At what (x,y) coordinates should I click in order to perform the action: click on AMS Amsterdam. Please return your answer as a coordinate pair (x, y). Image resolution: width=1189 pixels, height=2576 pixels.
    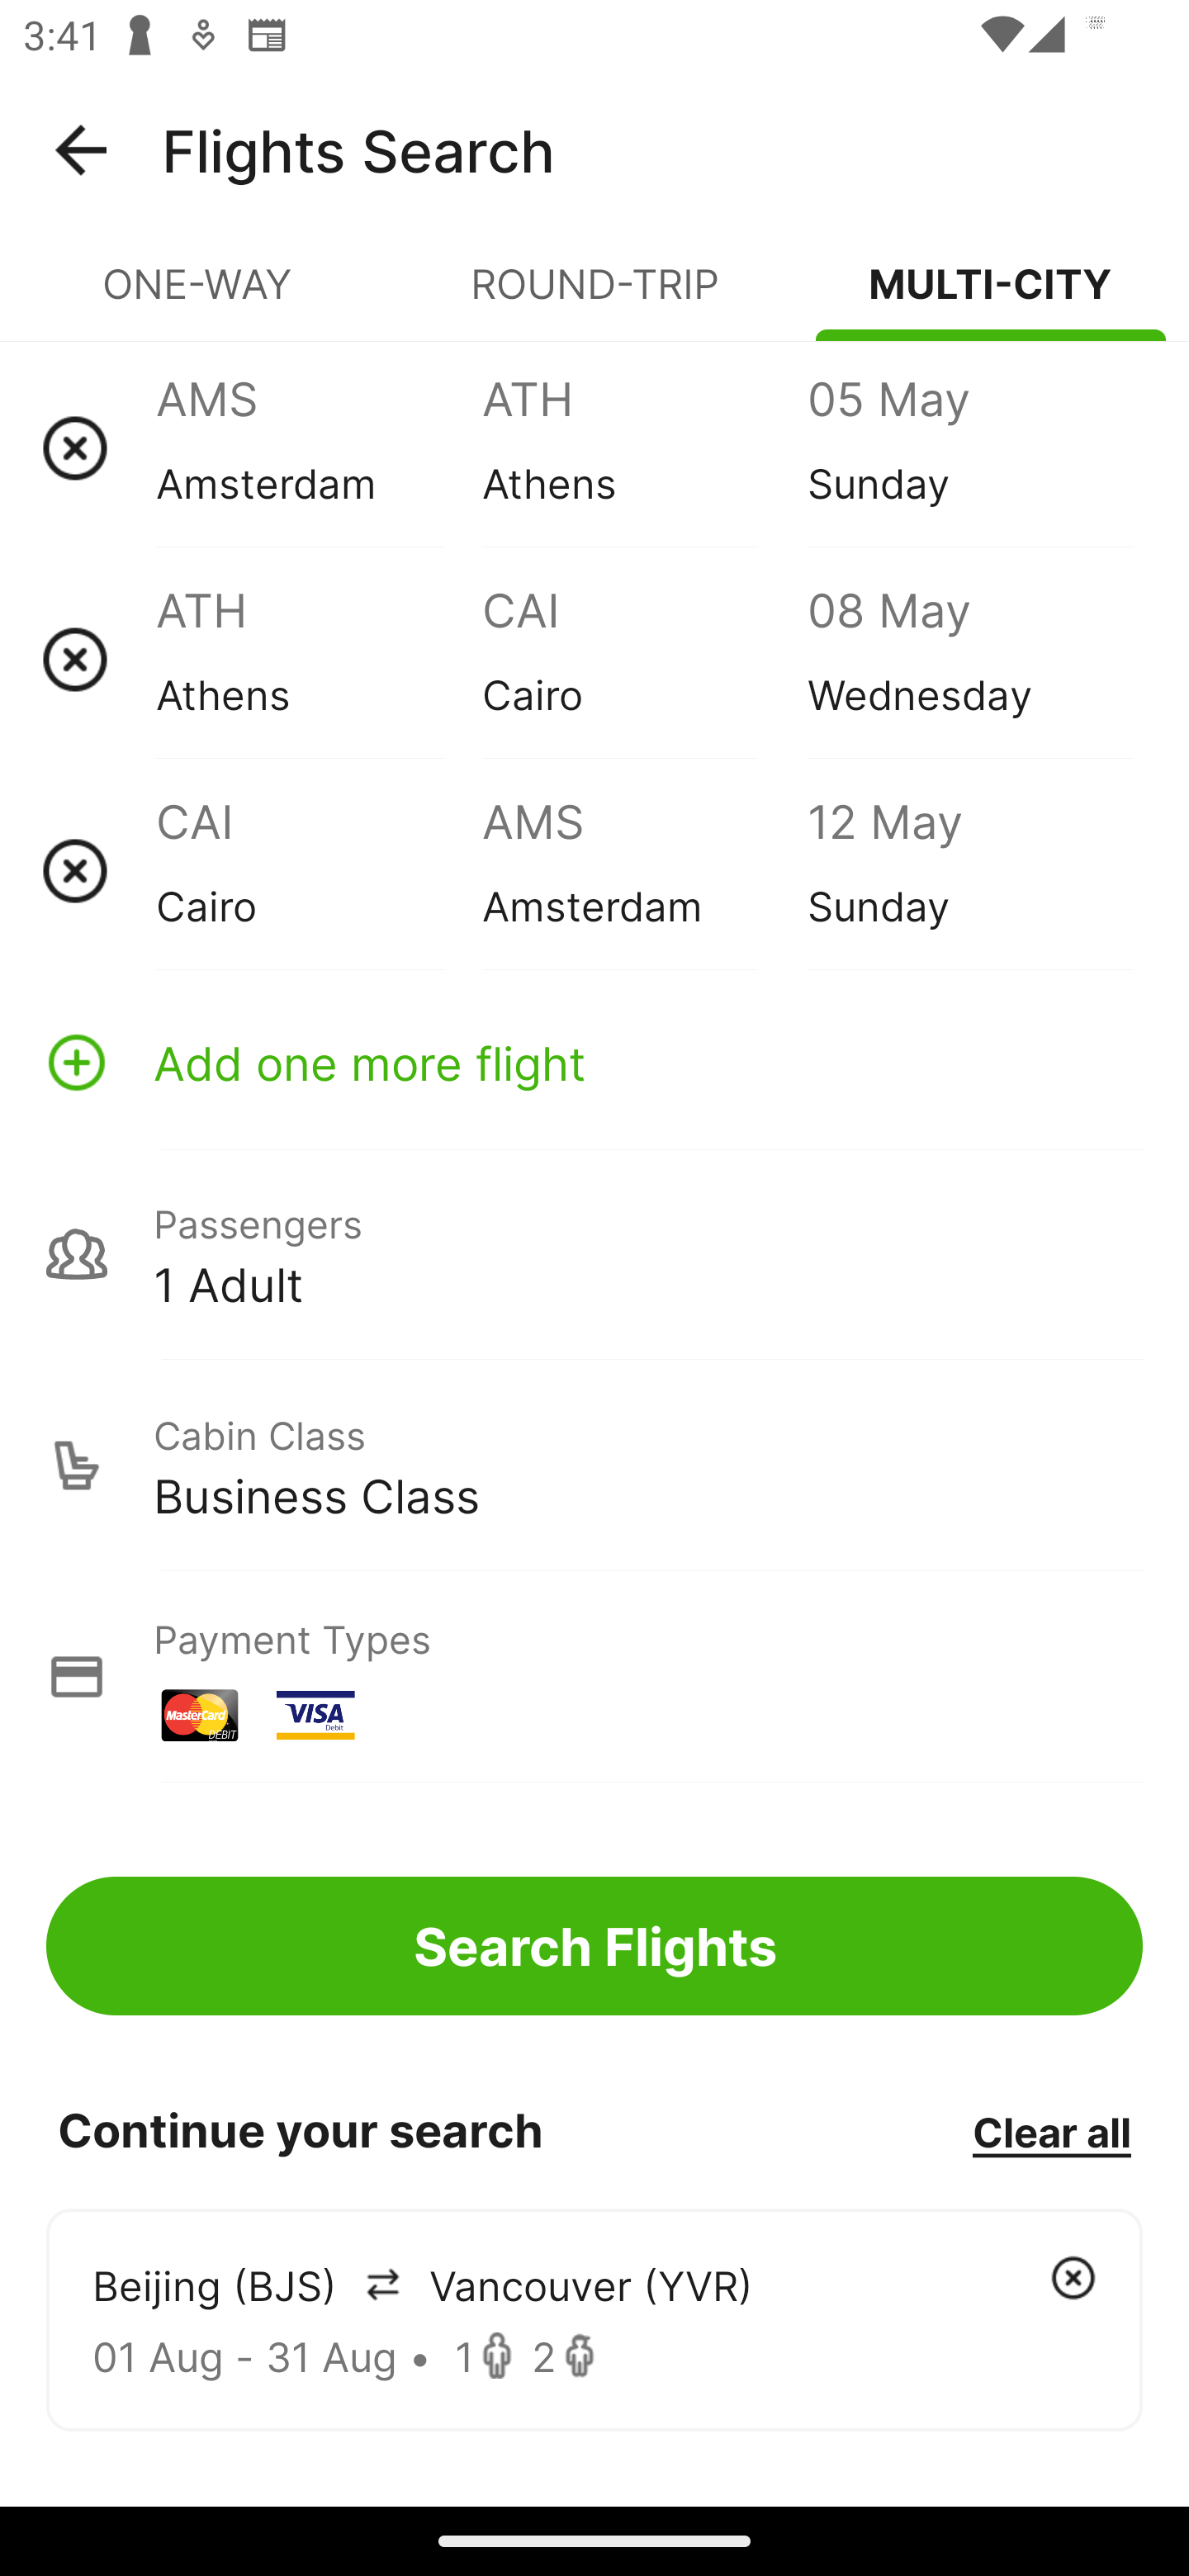
    Looking at the image, I should click on (644, 870).